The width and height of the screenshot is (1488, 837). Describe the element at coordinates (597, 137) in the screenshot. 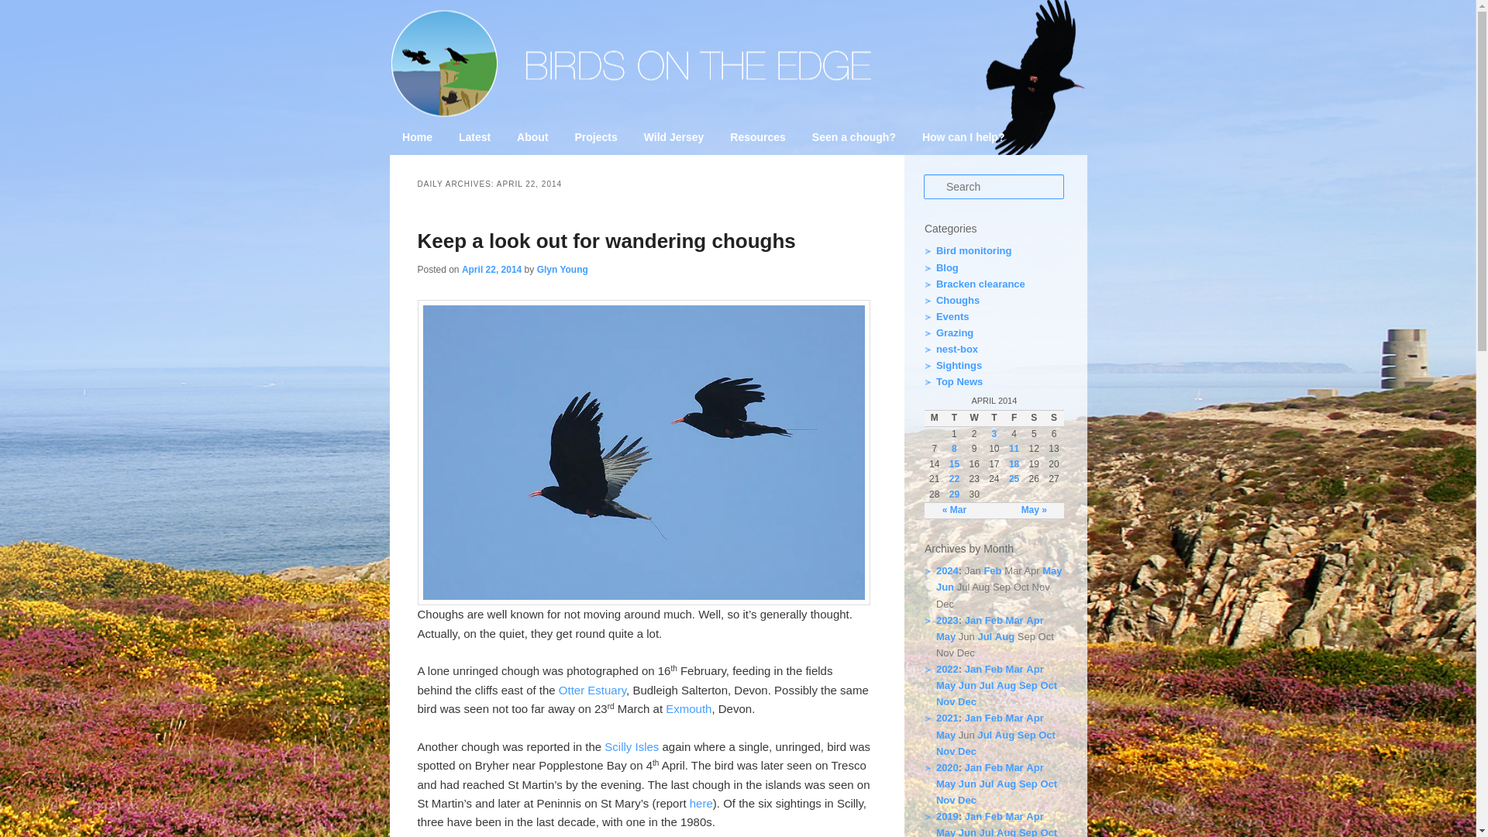

I see `Projects` at that location.